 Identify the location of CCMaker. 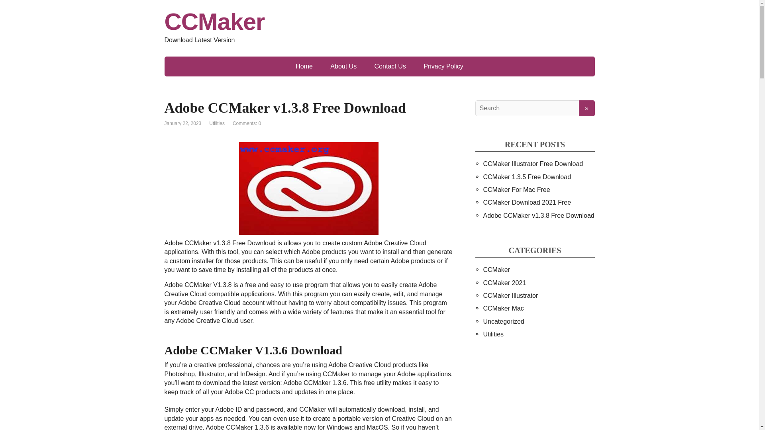
(379, 21).